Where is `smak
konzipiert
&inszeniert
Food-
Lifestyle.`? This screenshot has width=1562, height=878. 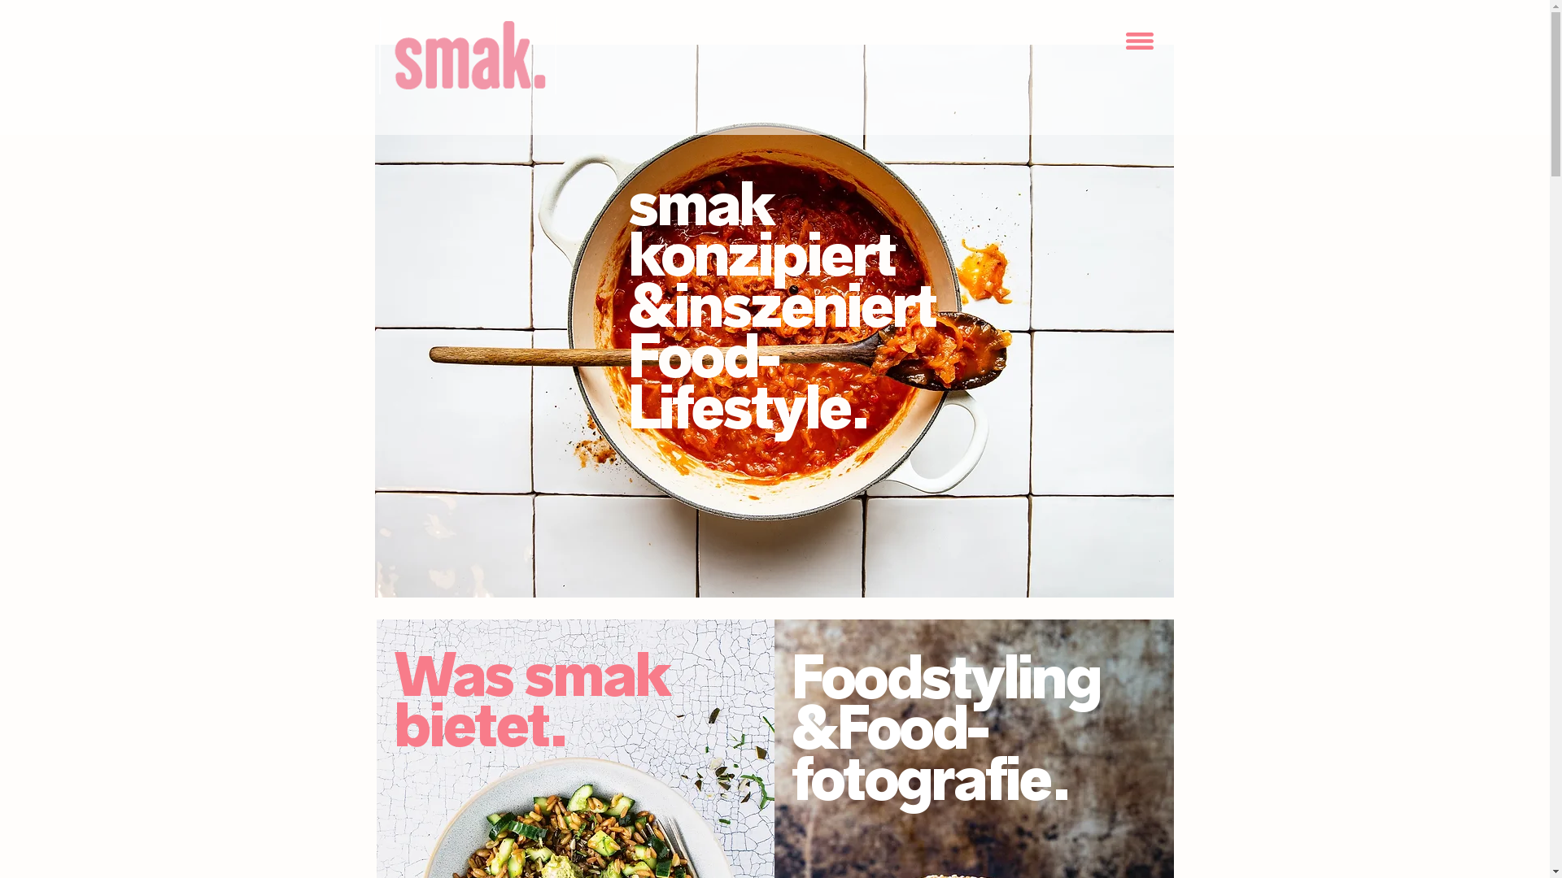 smak
konzipiert
&inszeniert
Food-
Lifestyle. is located at coordinates (782, 305).